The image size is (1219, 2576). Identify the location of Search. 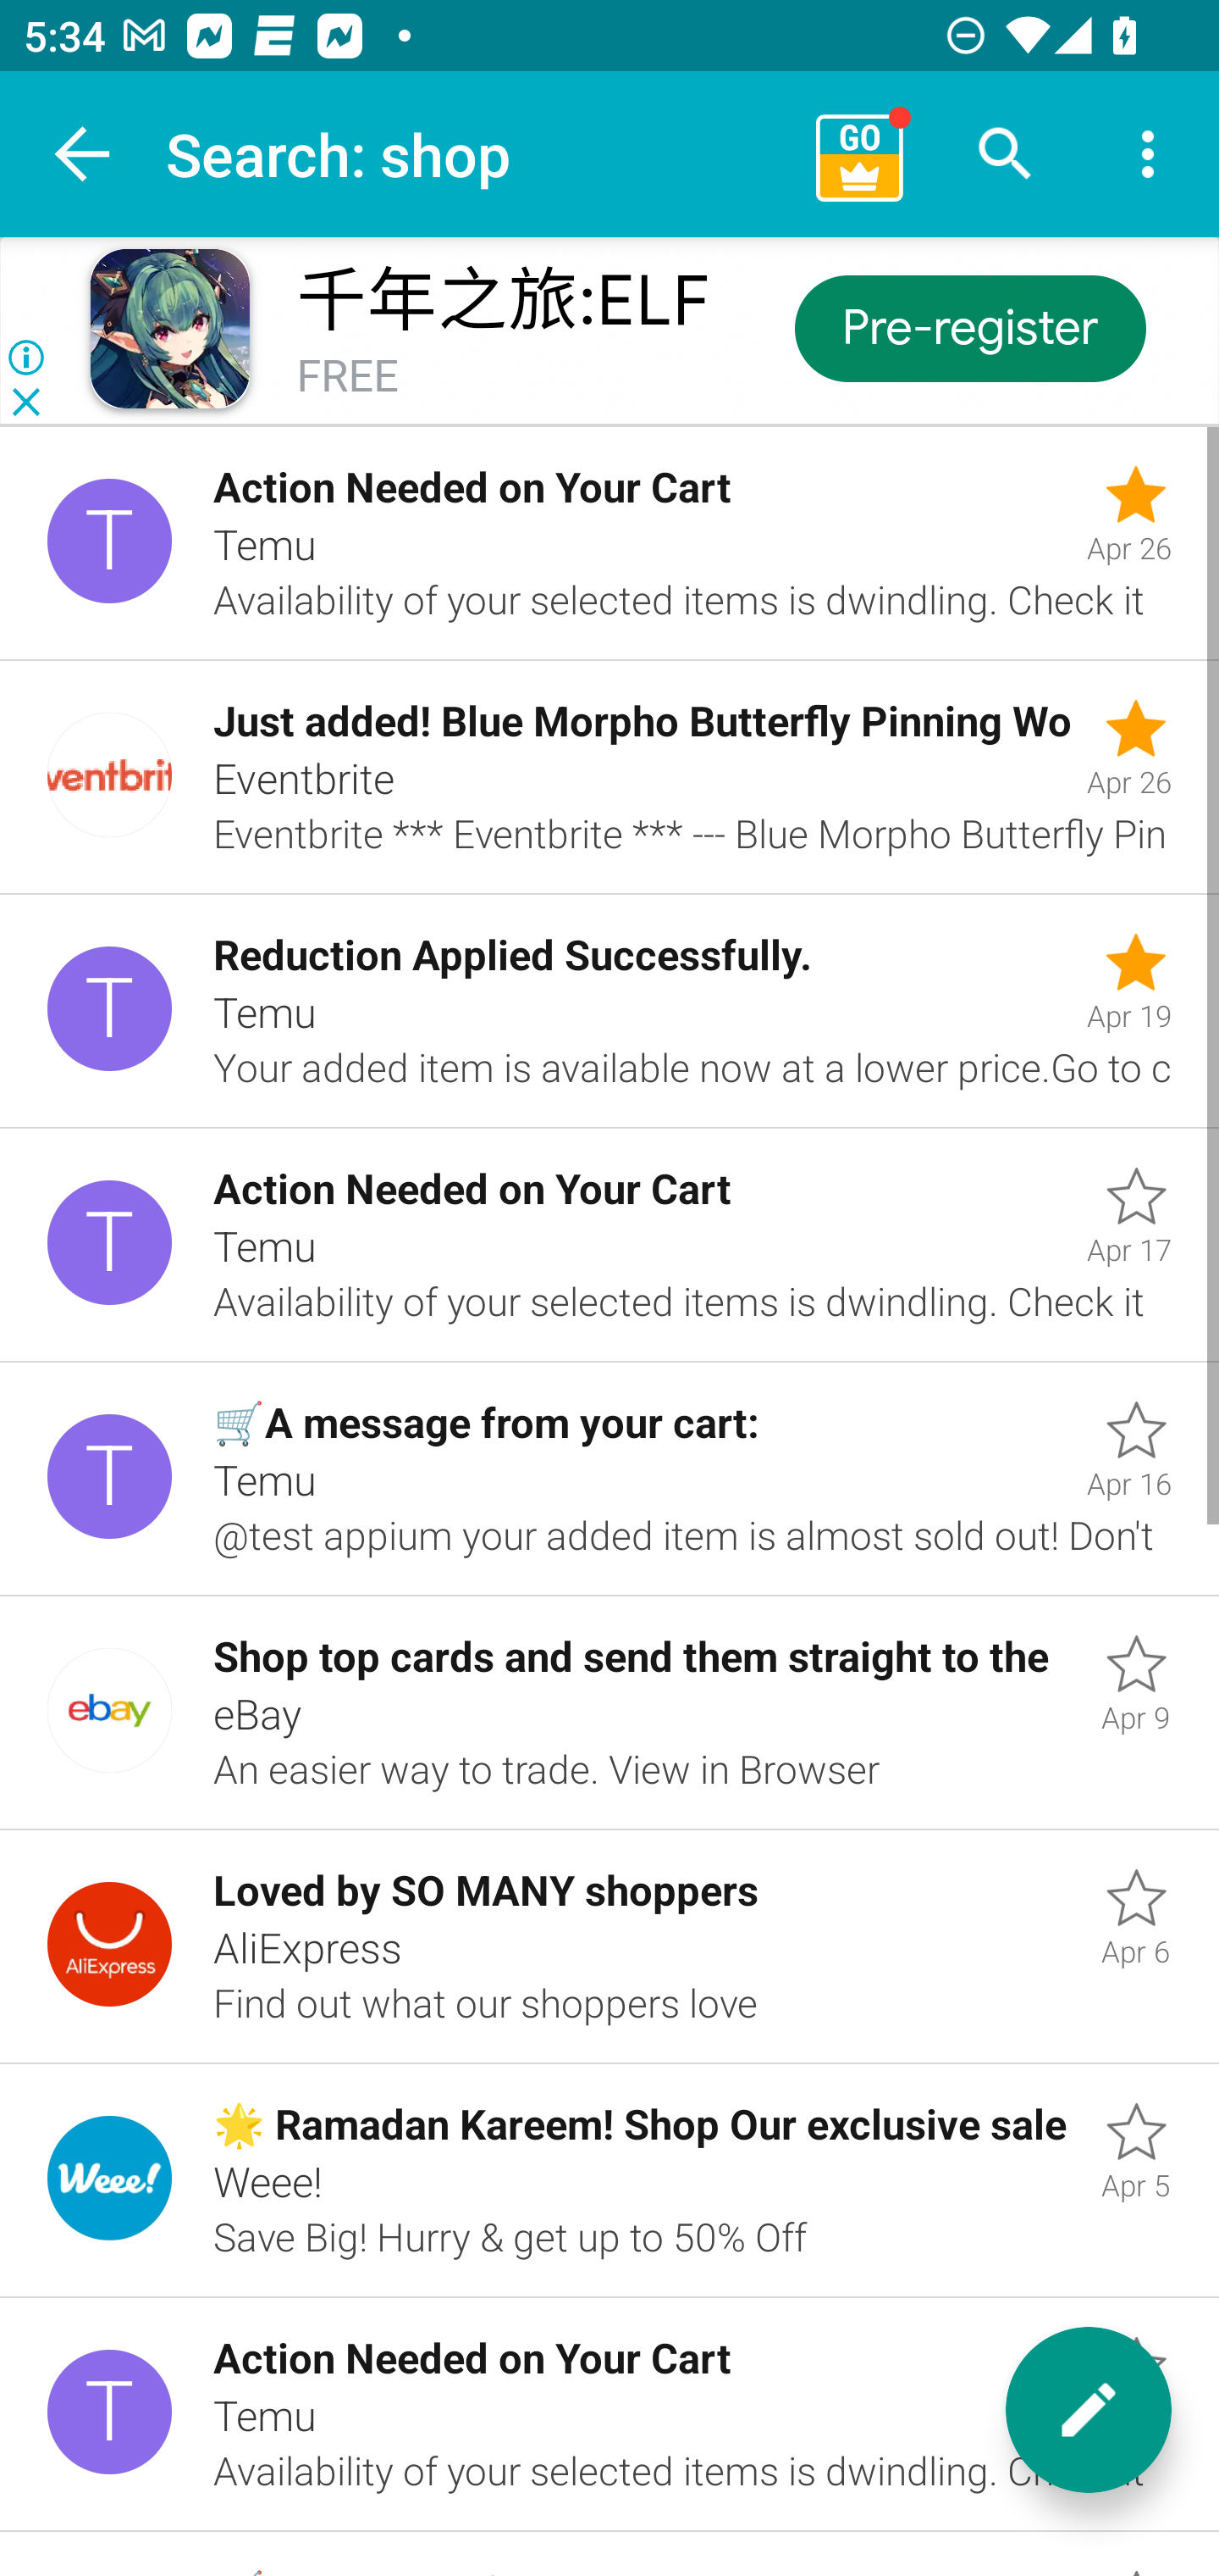
(1006, 154).